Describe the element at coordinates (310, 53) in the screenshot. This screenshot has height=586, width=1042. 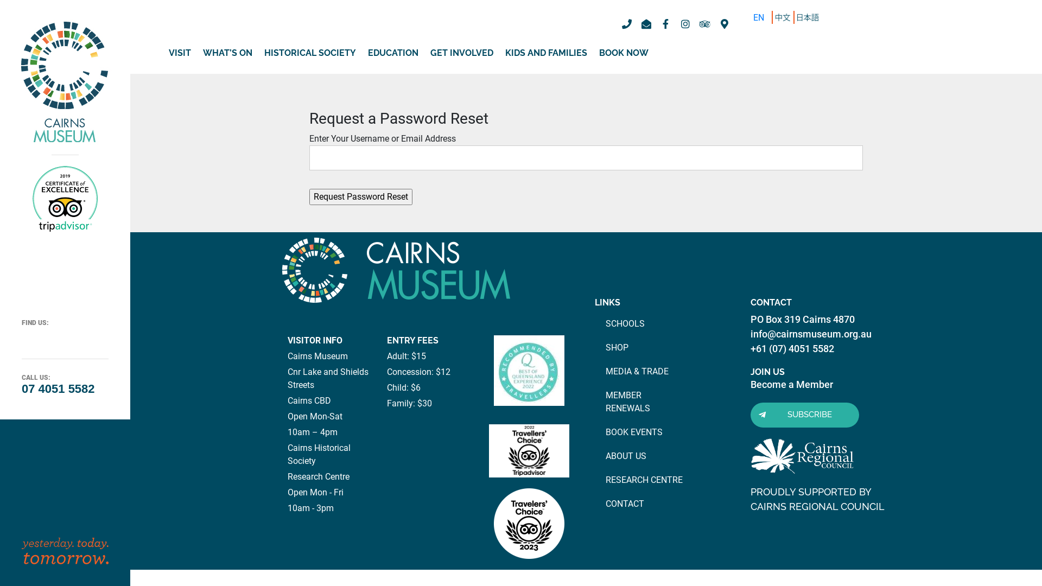
I see `HISTORICAL SOCIETY` at that location.